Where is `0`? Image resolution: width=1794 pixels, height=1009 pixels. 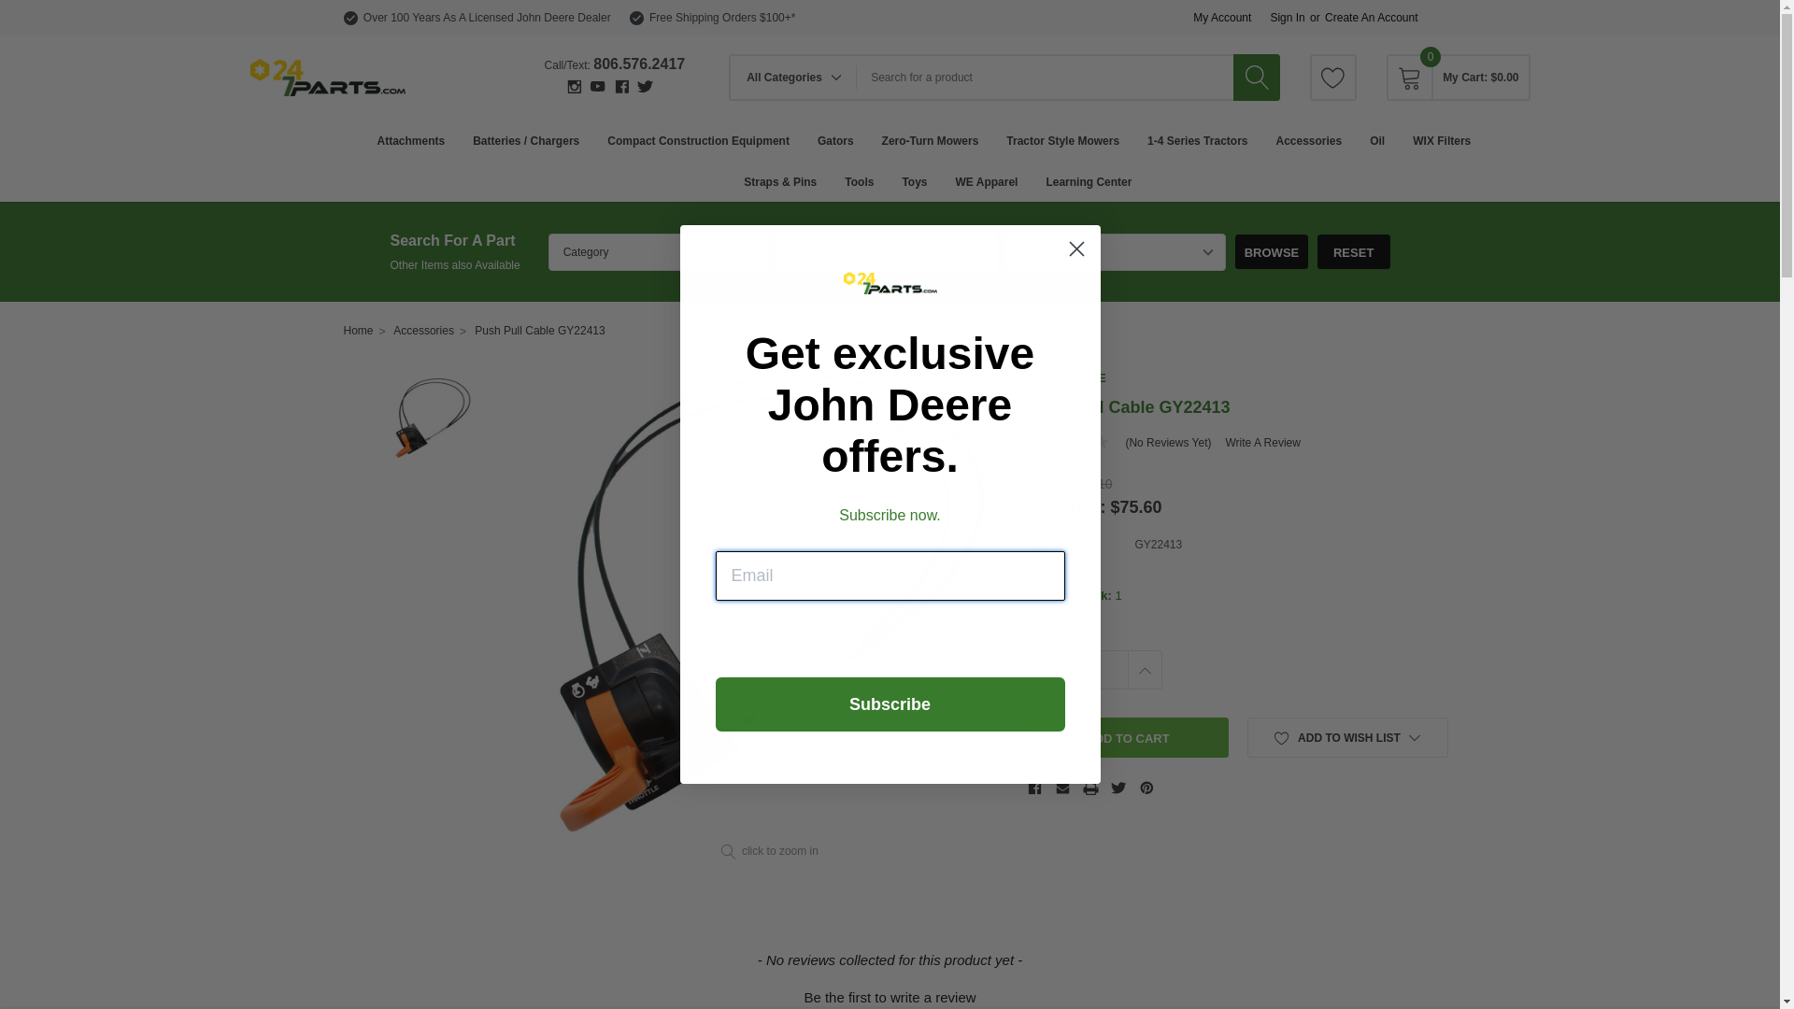
0 is located at coordinates (1410, 78).